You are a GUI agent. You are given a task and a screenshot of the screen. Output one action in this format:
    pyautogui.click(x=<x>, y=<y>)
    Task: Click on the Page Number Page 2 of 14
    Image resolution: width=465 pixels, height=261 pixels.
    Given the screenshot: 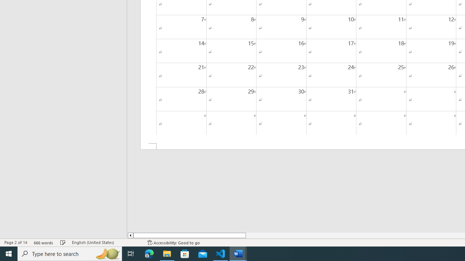 What is the action you would take?
    pyautogui.click(x=16, y=242)
    